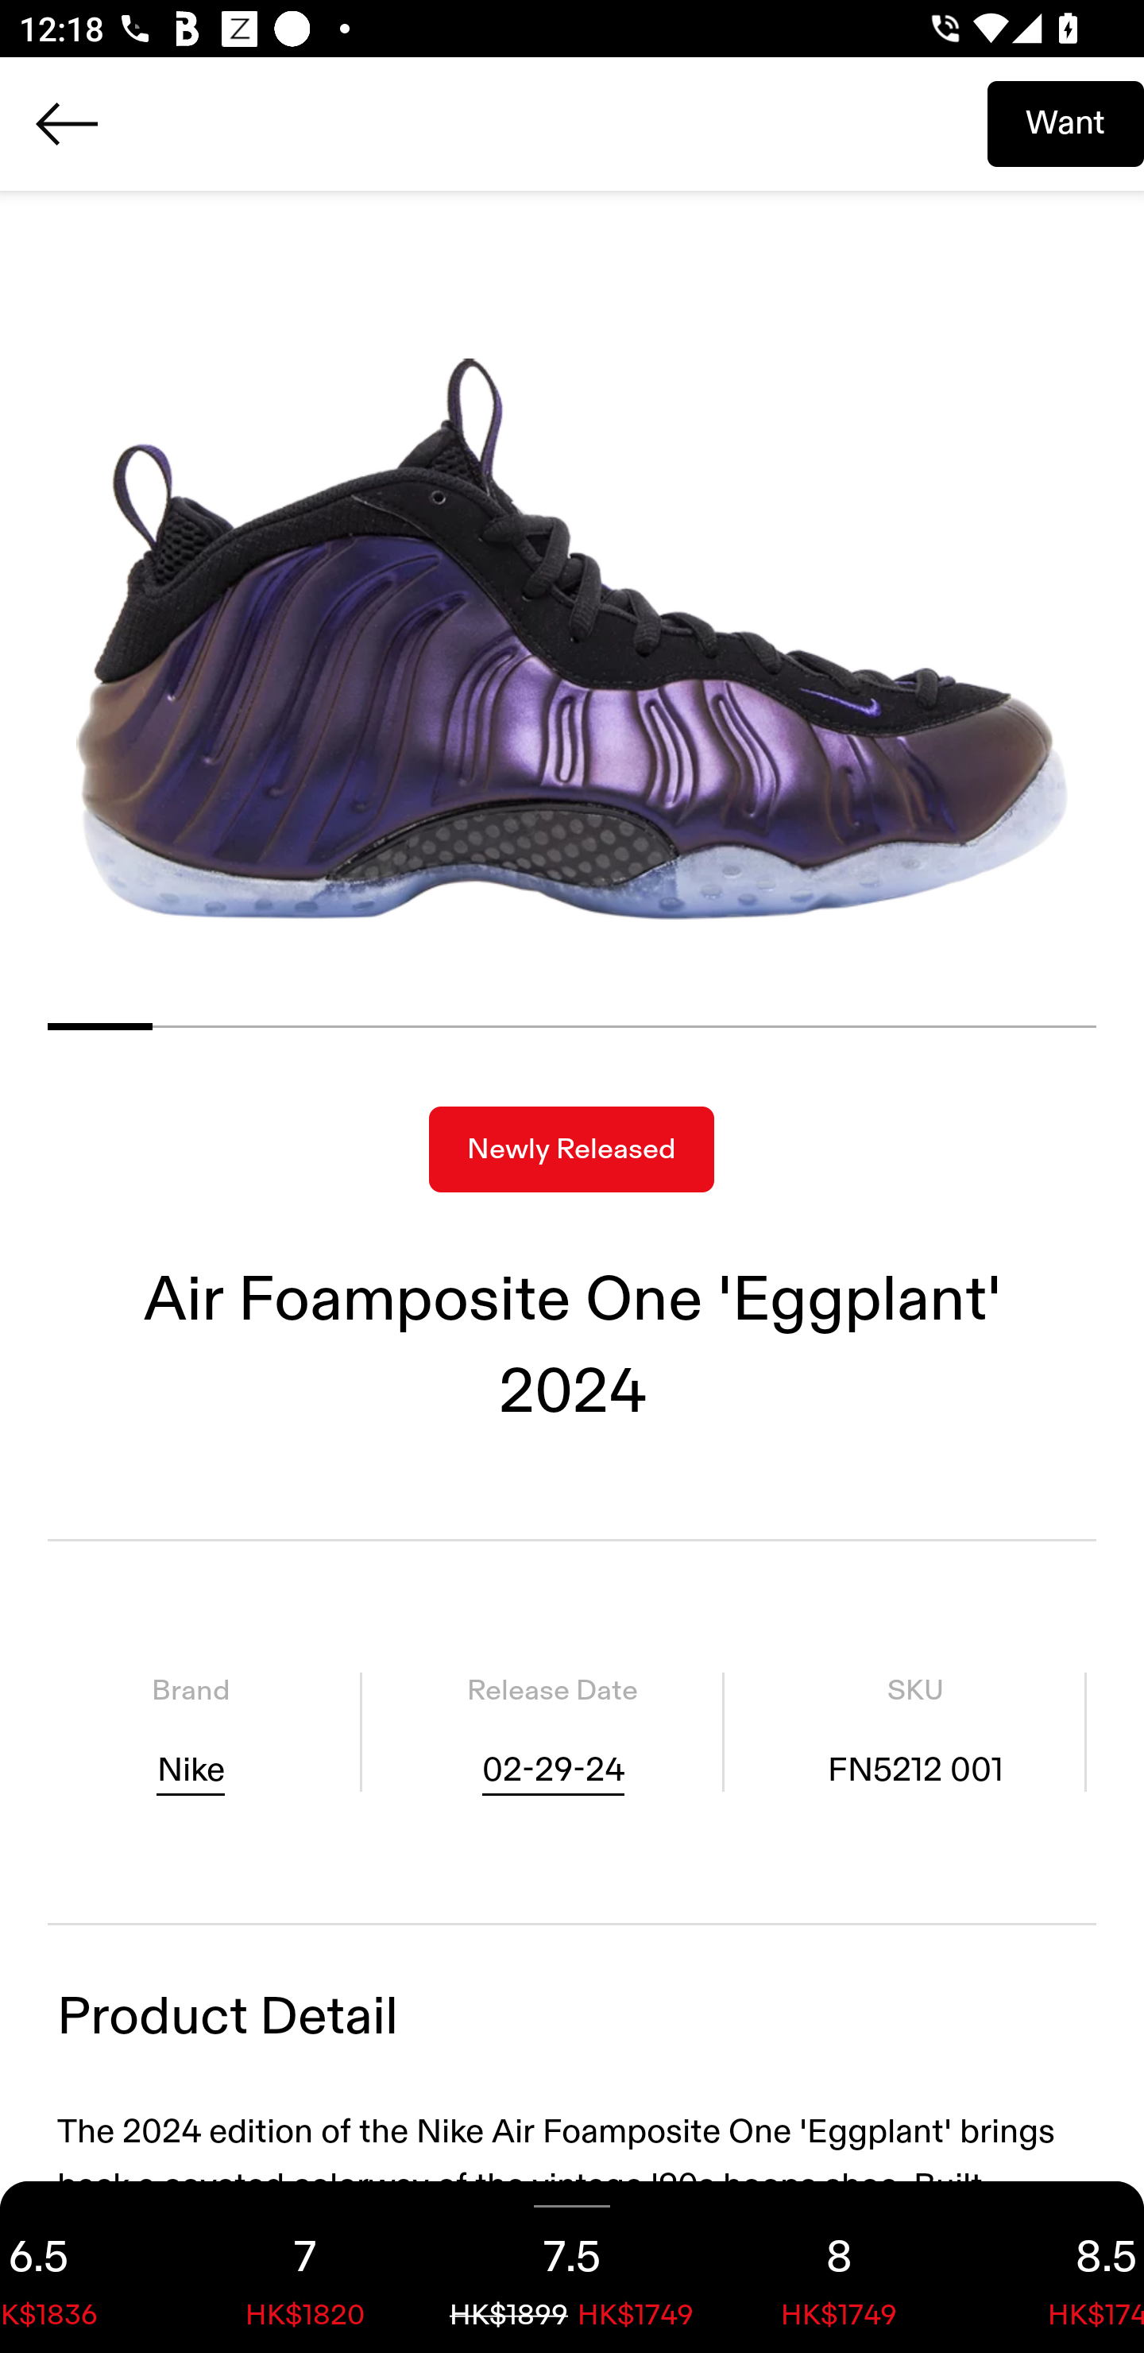 The image size is (1144, 2353). Describe the element at coordinates (839, 2267) in the screenshot. I see `8 HK$1749` at that location.